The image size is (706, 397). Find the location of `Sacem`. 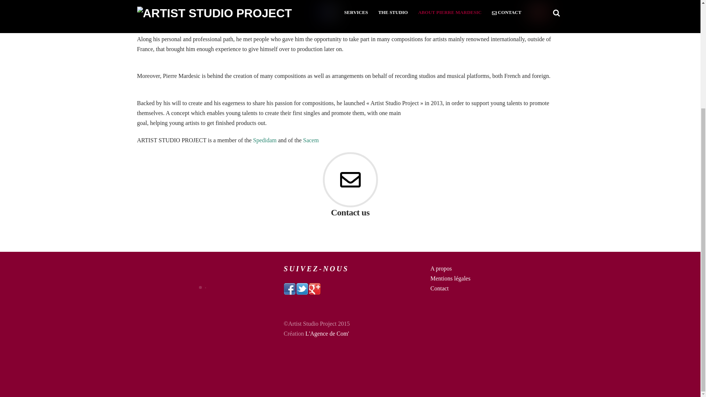

Sacem is located at coordinates (311, 140).